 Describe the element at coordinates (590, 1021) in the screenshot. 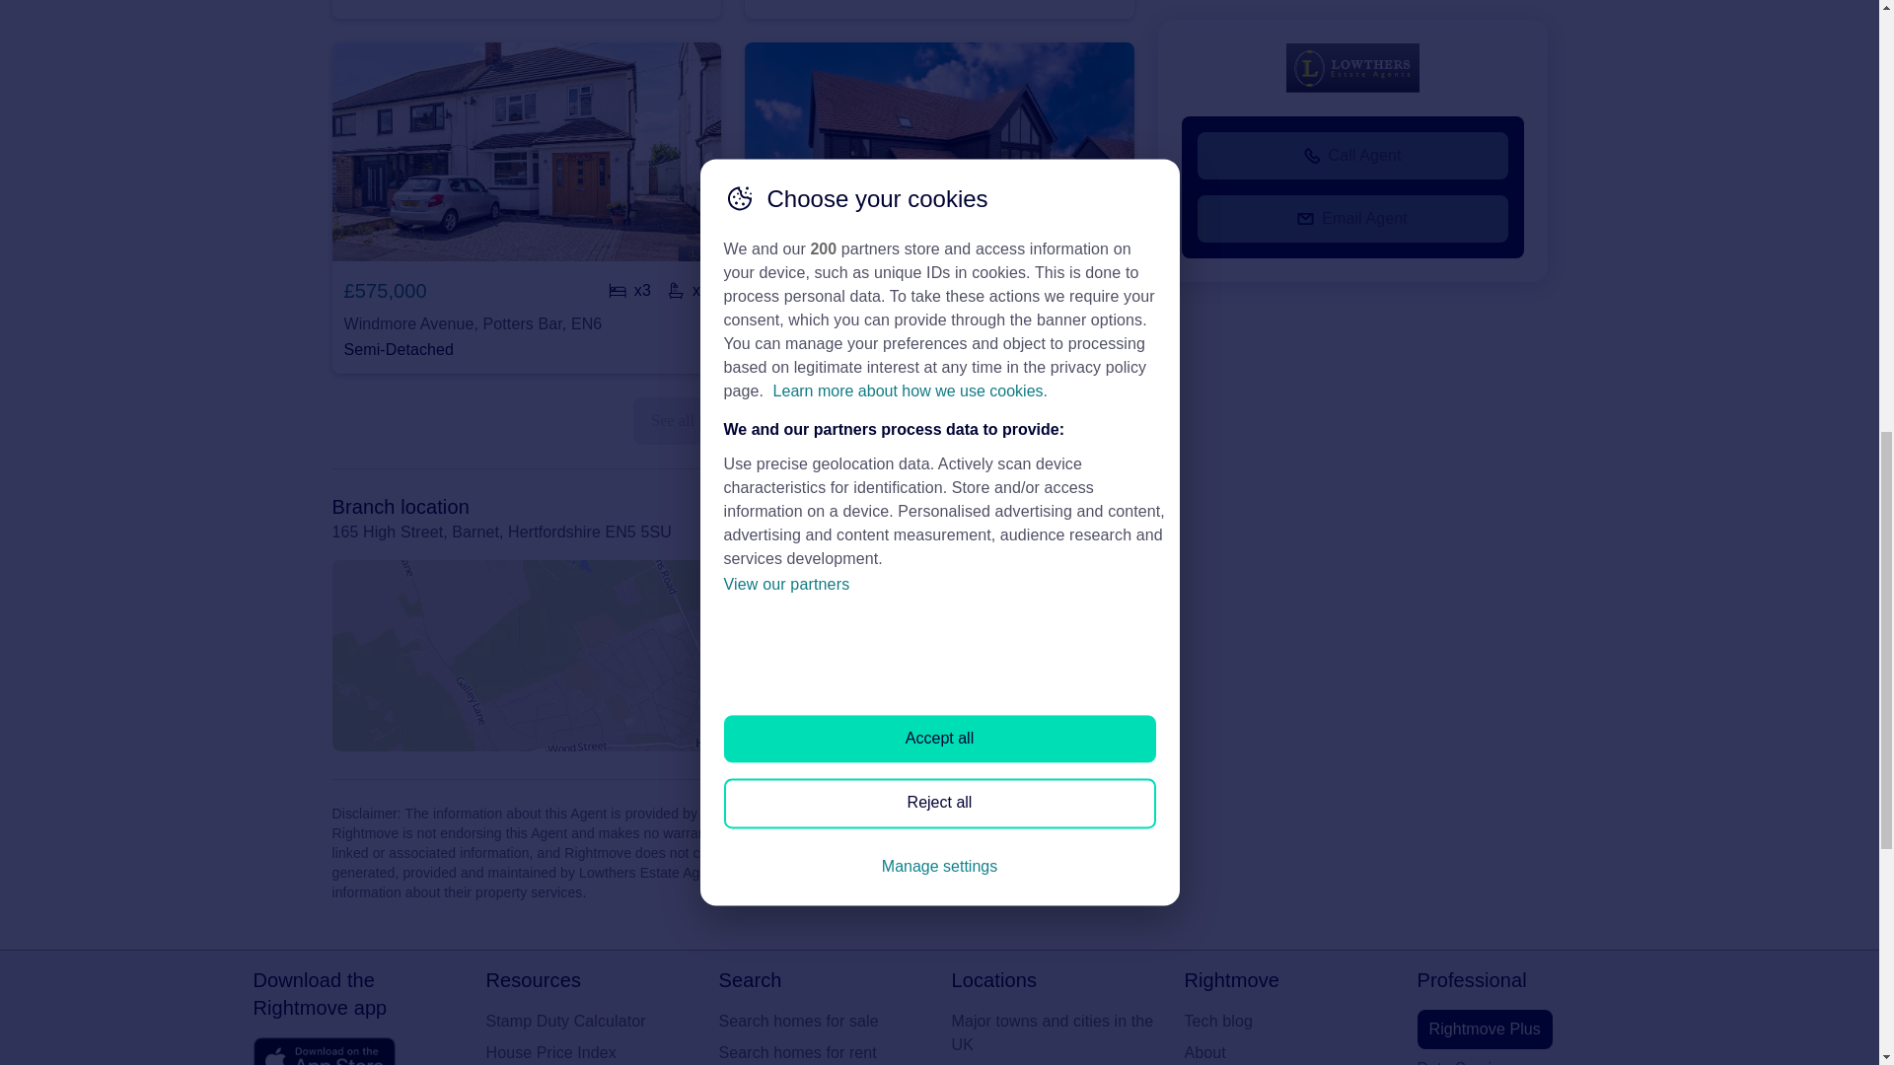

I see `Stamp duty calculator` at that location.